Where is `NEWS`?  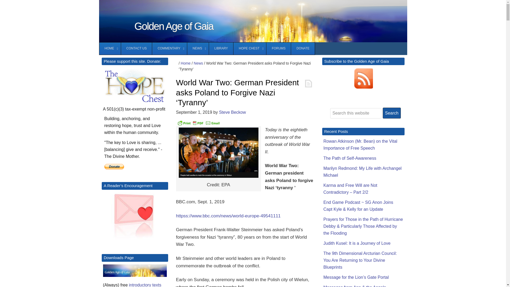
NEWS is located at coordinates (198, 48).